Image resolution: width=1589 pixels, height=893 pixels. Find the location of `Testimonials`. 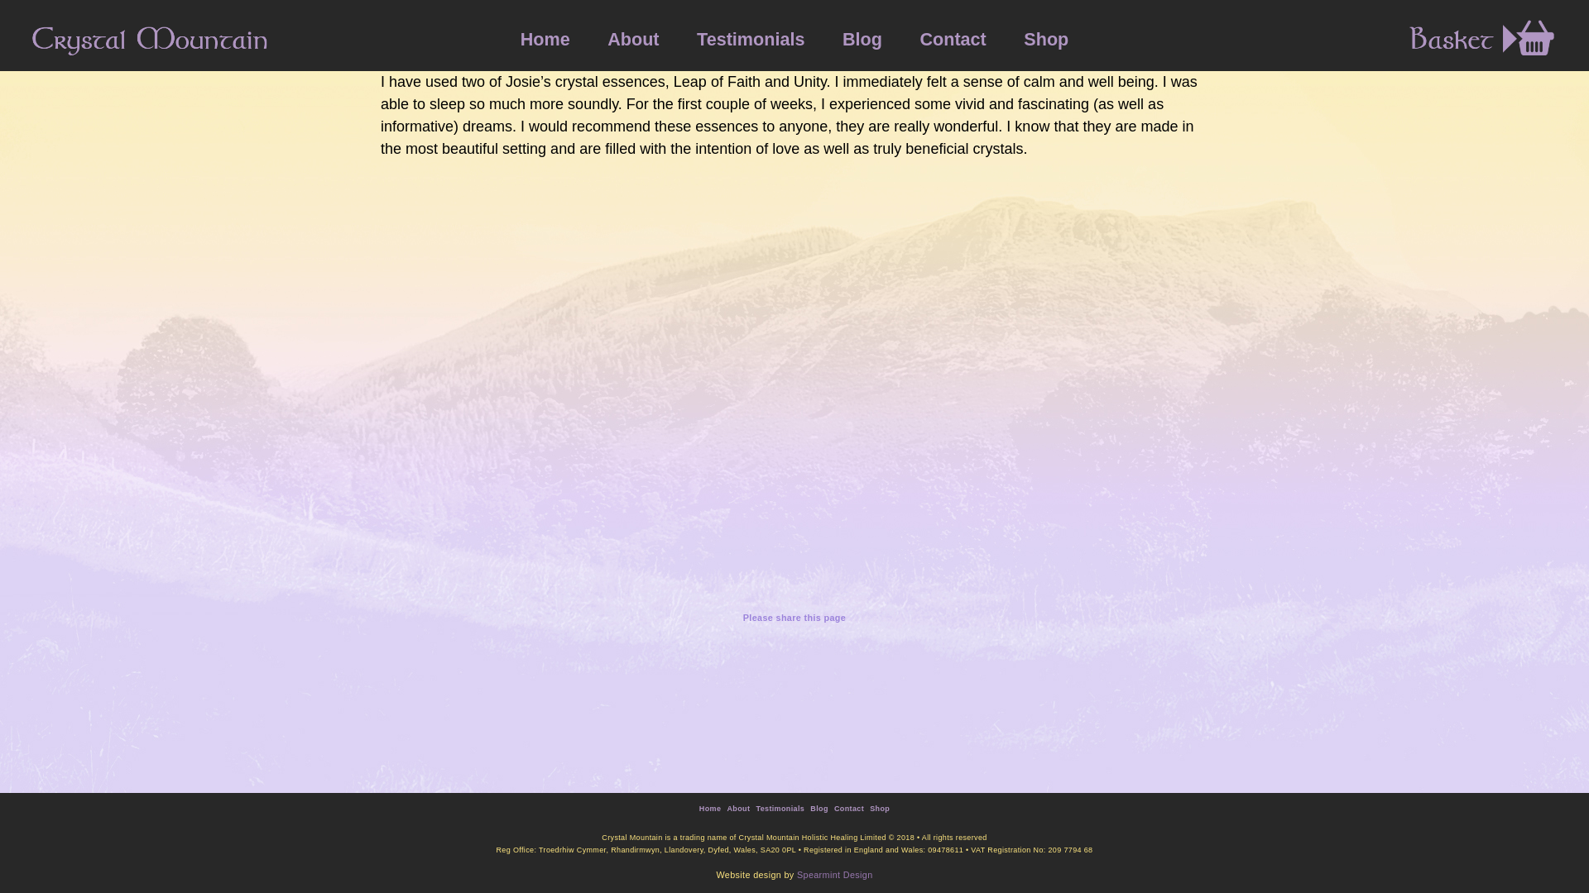

Testimonials is located at coordinates (780, 809).